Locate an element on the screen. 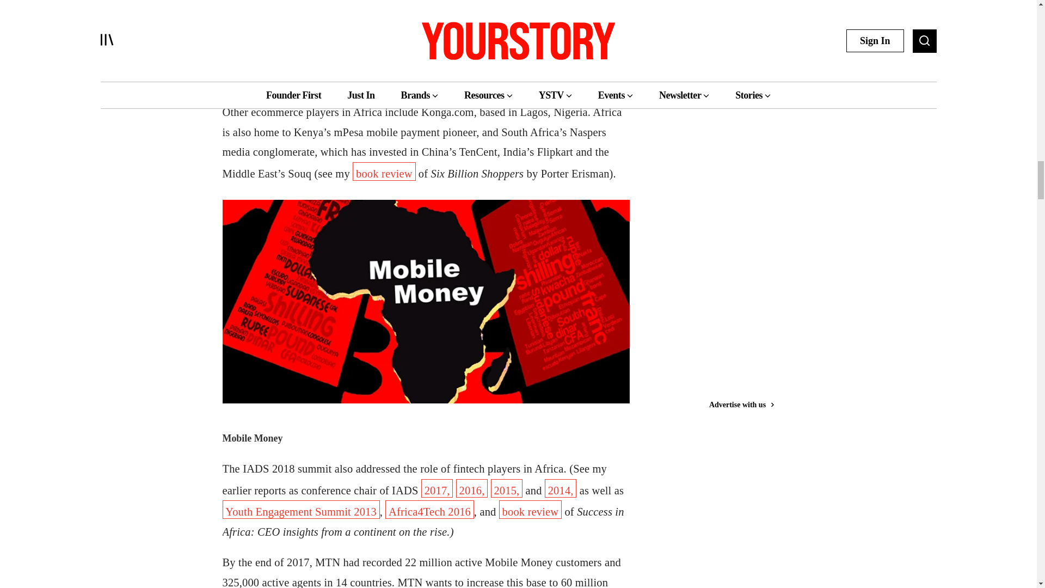 Image resolution: width=1045 pixels, height=588 pixels. Youth Engagement Summit 2013 is located at coordinates (300, 510).